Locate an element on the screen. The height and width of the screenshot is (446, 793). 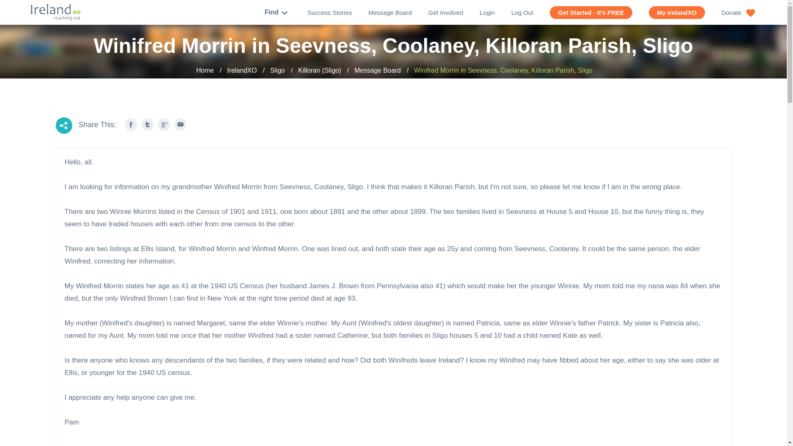
Success Stories is located at coordinates (330, 12).